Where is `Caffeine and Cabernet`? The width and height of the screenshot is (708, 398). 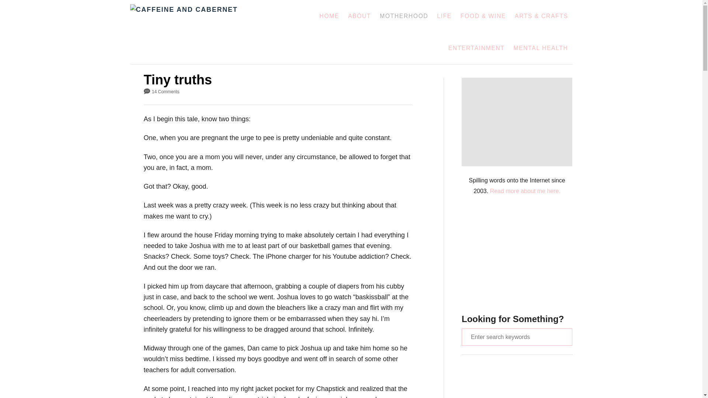 Caffeine and Cabernet is located at coordinates (199, 32).